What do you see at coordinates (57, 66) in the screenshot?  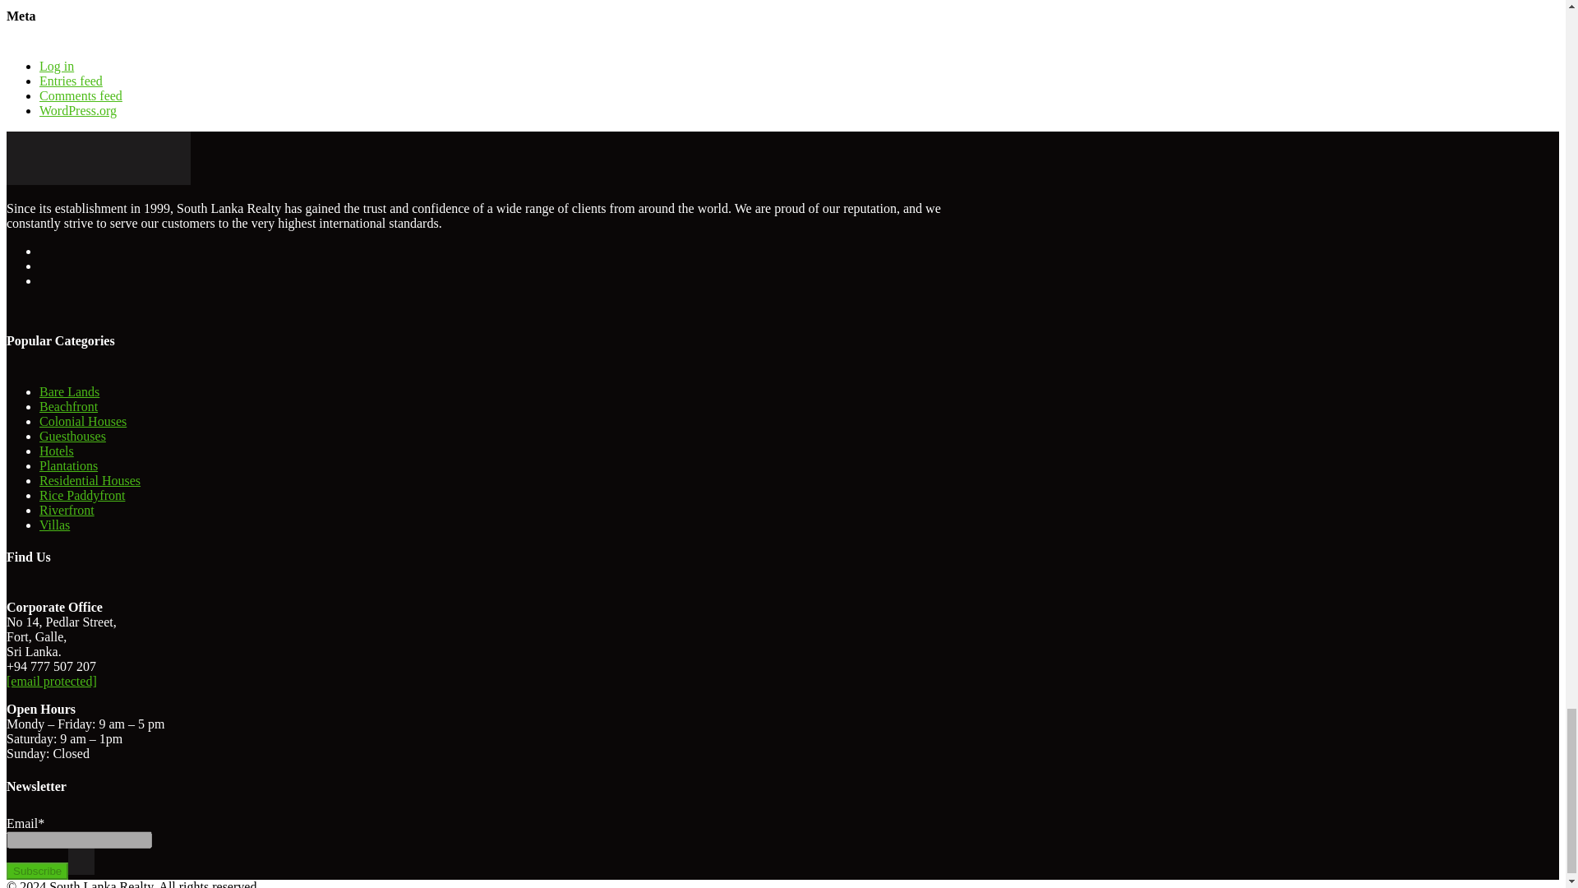 I see `Log in` at bounding box center [57, 66].